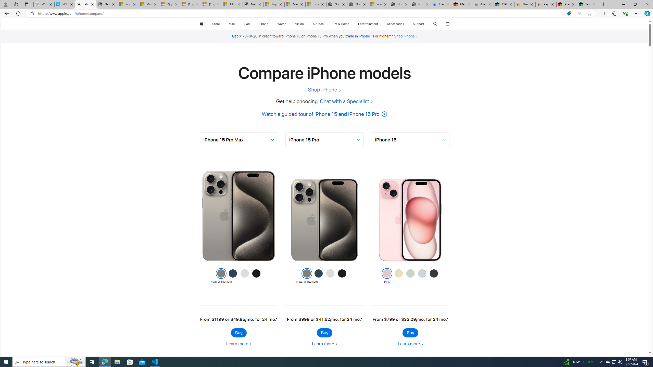  I want to click on Support, so click(418, 24).